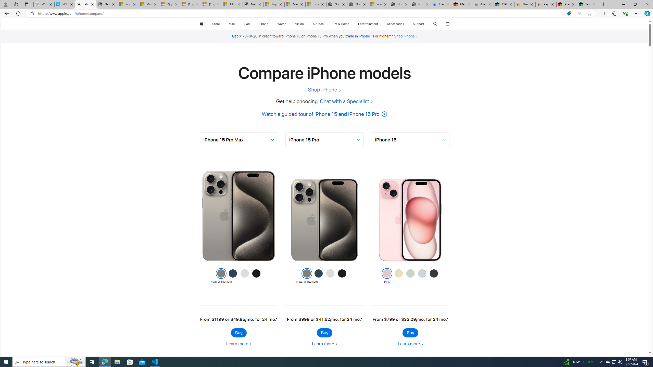  I want to click on Support, so click(418, 24).